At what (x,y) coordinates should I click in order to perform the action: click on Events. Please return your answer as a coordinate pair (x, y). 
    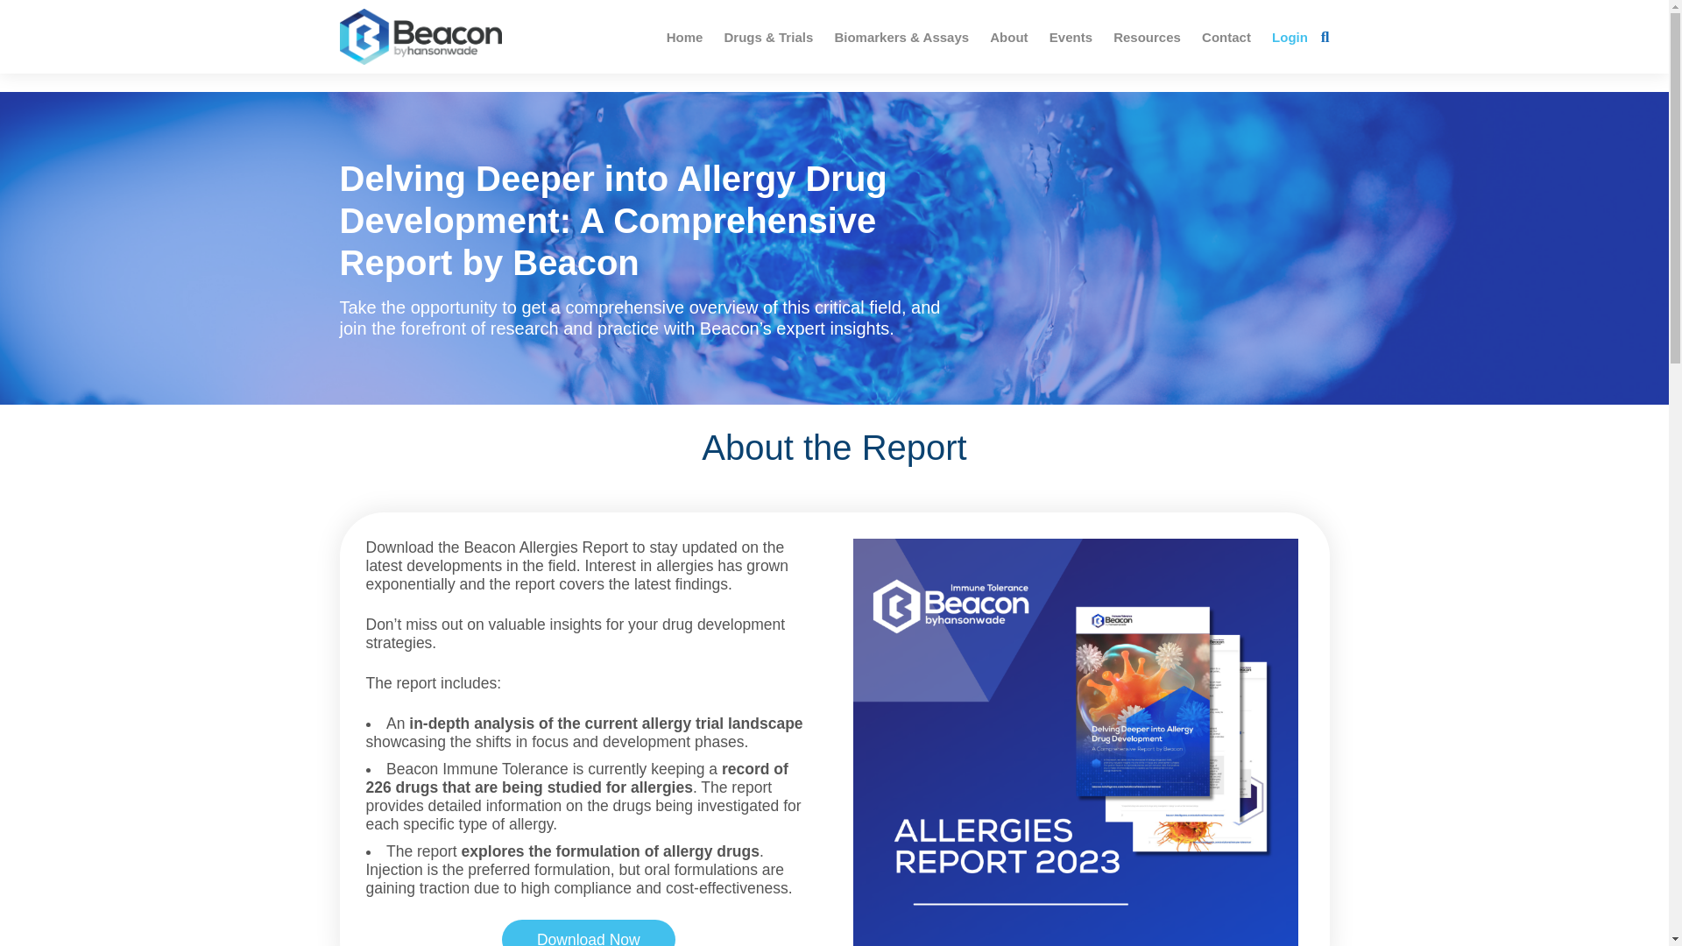
    Looking at the image, I should click on (1071, 37).